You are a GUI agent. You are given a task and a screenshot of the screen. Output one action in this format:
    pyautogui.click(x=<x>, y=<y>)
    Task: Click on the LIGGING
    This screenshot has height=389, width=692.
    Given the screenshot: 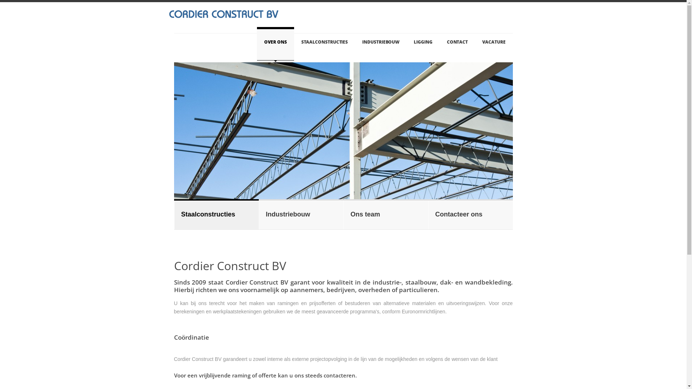 What is the action you would take?
    pyautogui.click(x=423, y=44)
    